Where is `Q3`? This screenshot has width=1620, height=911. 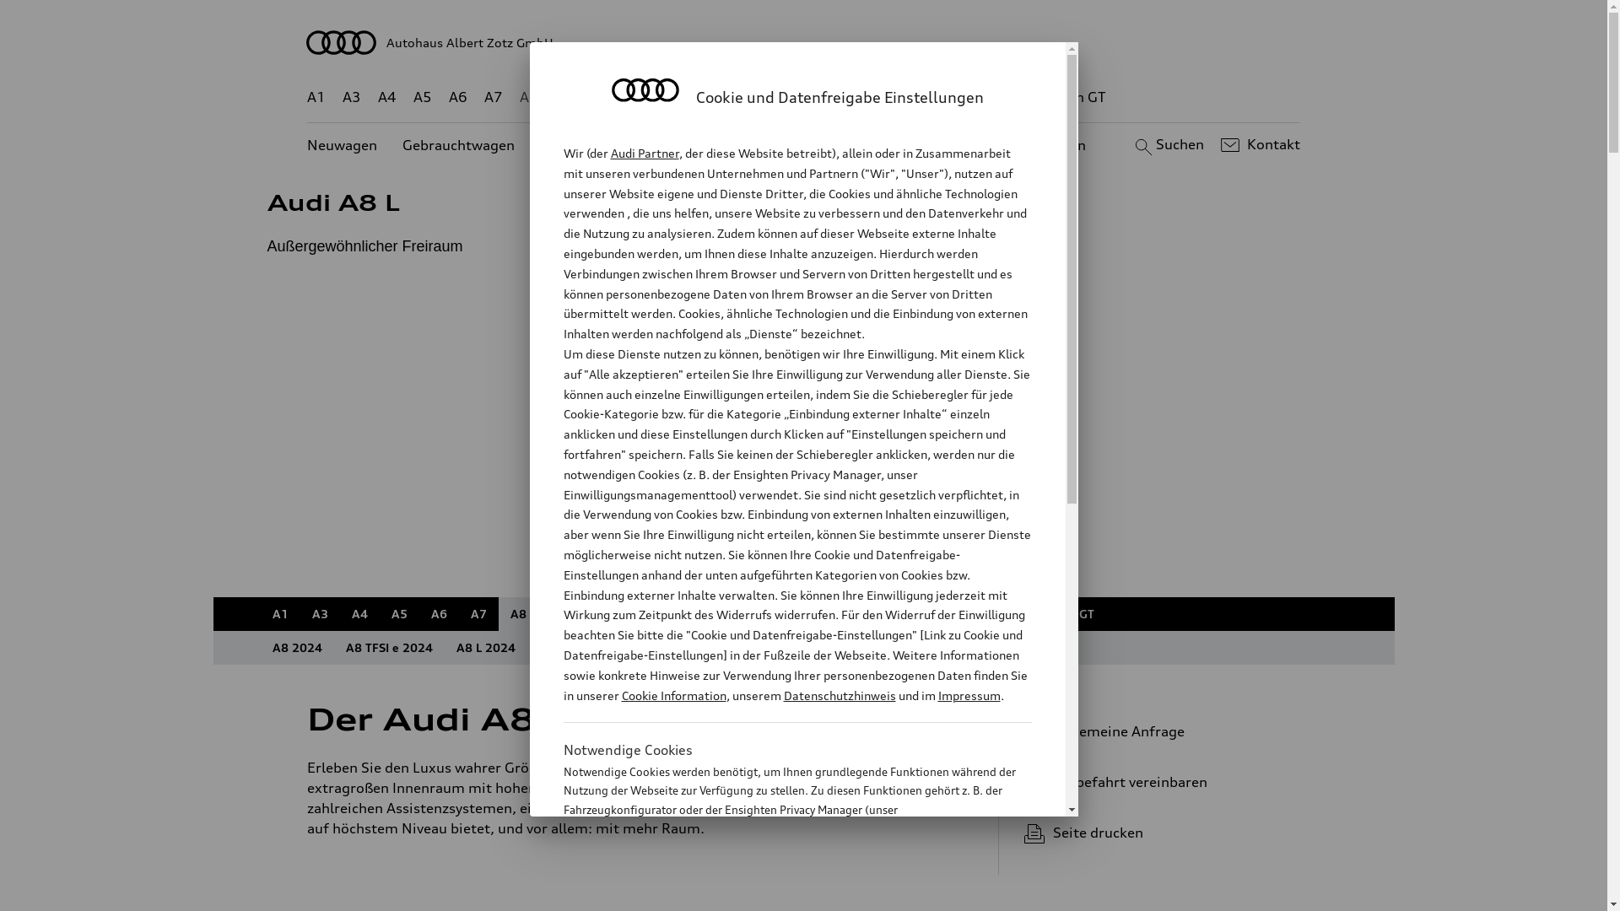 Q3 is located at coordinates (601, 98).